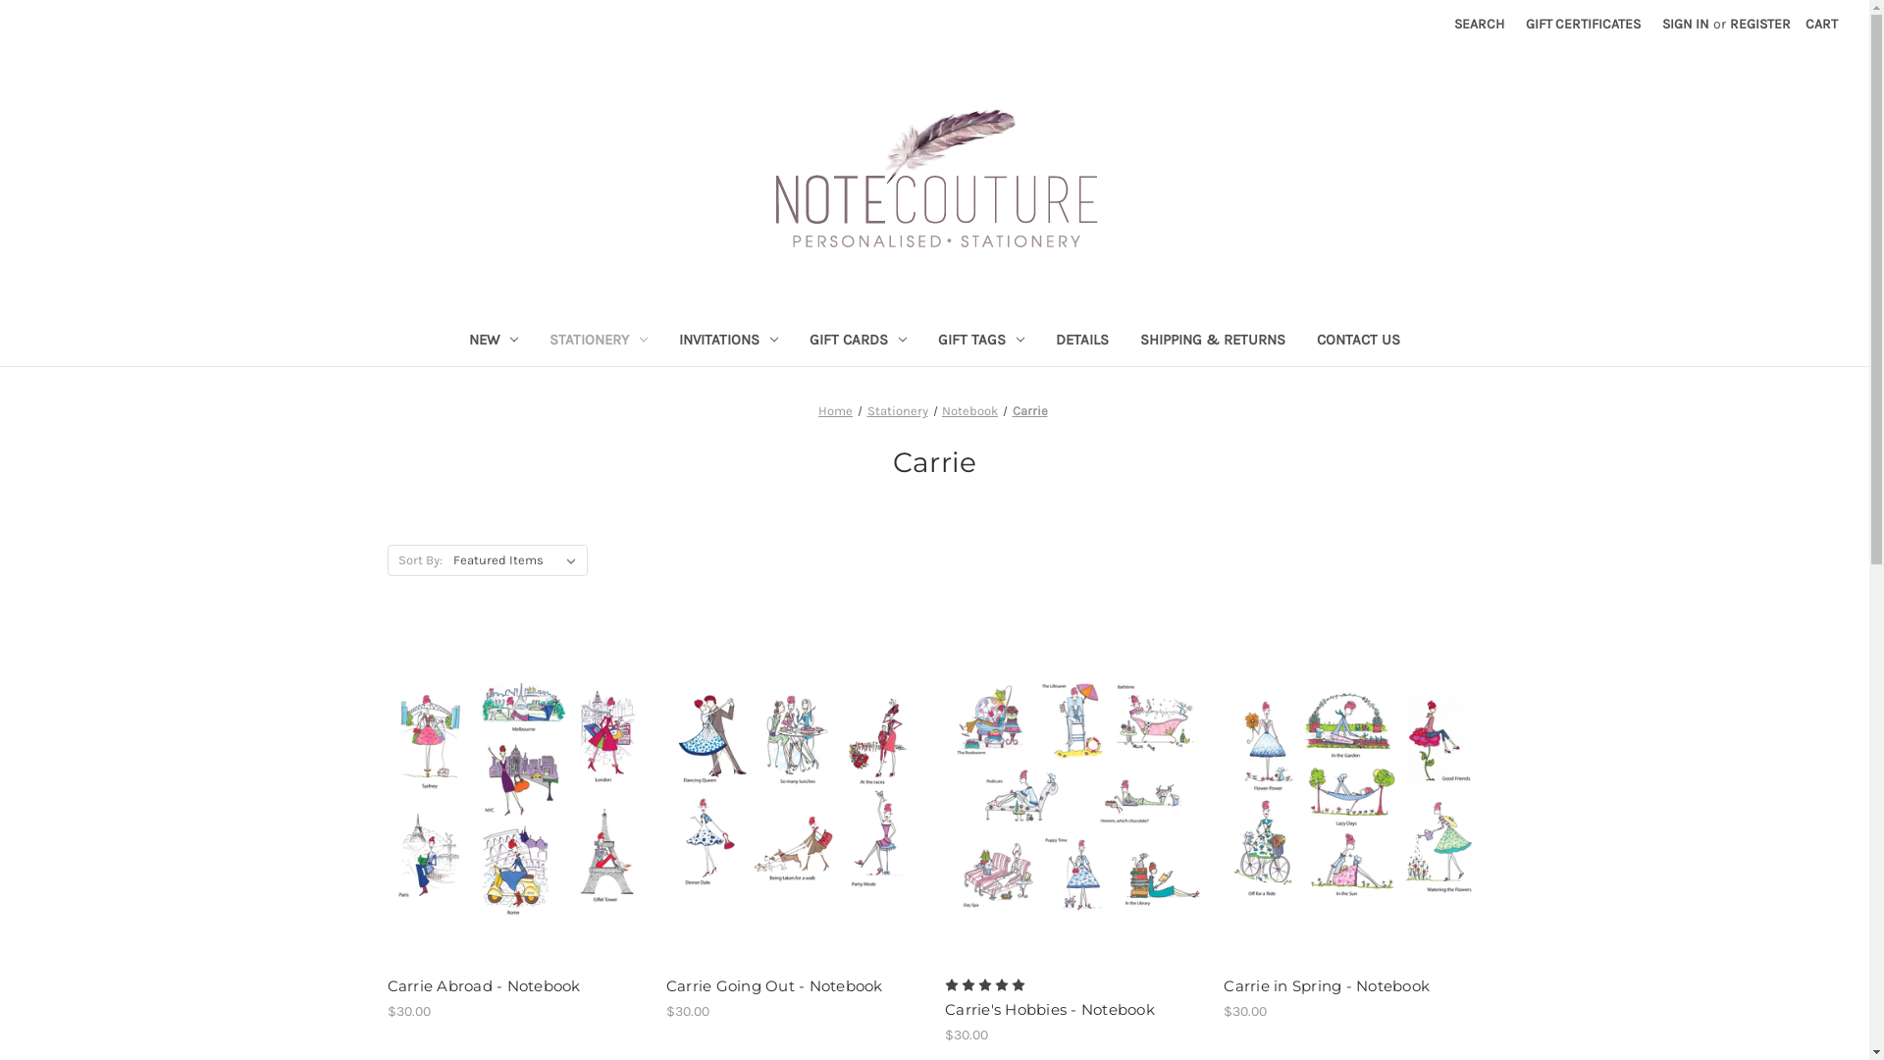 This screenshot has width=1884, height=1060. I want to click on Notebook, so click(969, 410).